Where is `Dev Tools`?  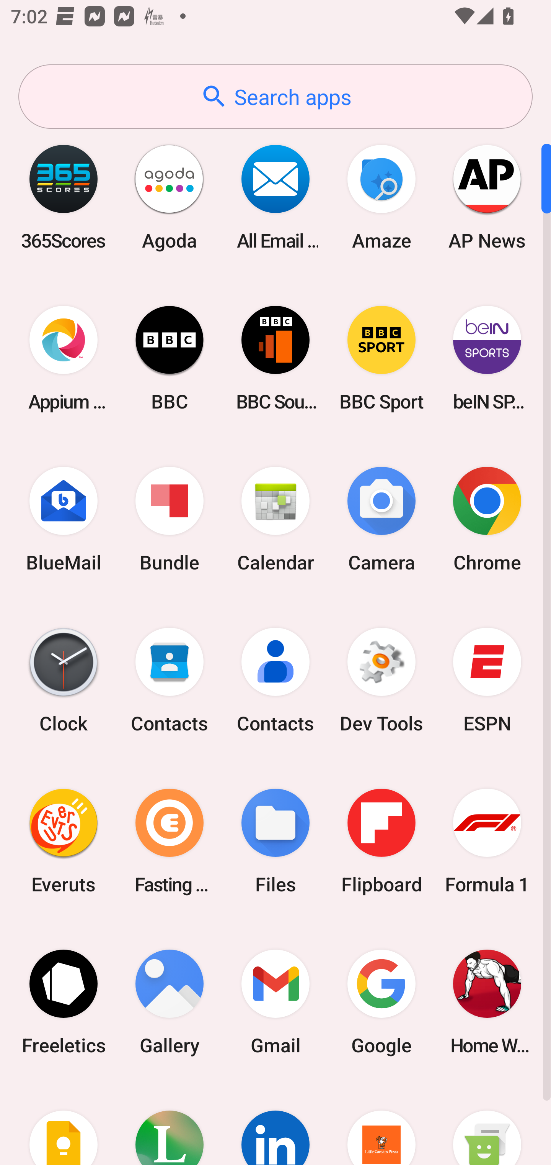 Dev Tools is located at coordinates (381, 680).